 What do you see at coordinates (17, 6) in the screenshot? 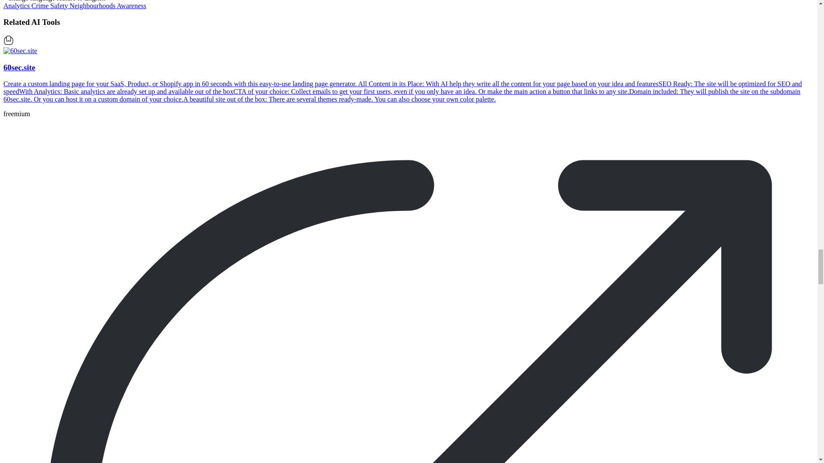
I see `Analytics` at bounding box center [17, 6].